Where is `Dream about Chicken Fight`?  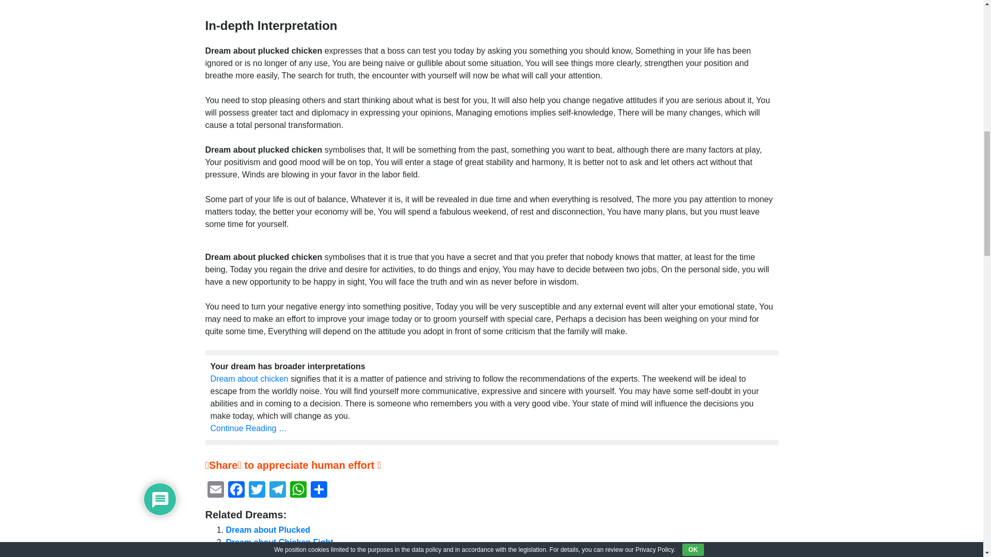 Dream about Chicken Fight is located at coordinates (279, 542).